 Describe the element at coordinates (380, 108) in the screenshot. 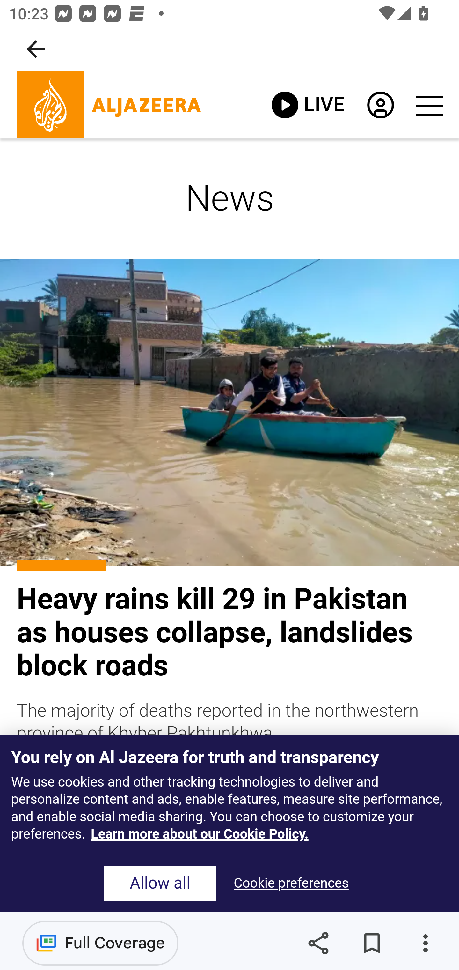

I see `Sign in` at that location.